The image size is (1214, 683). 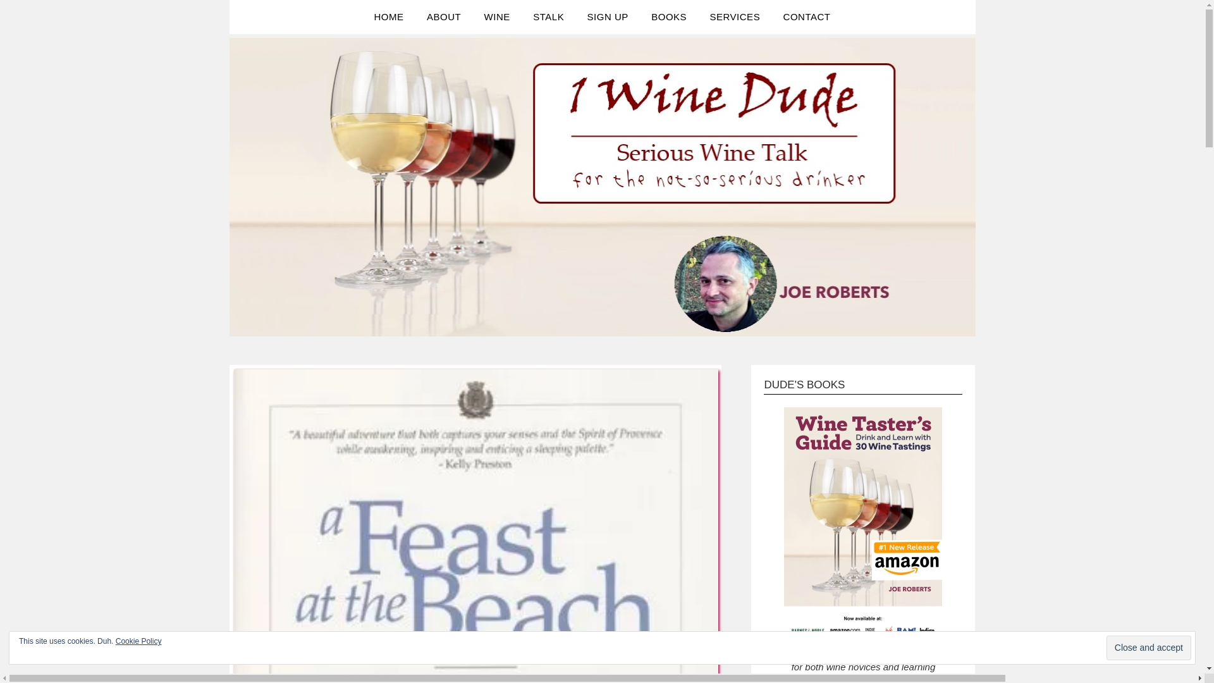 I want to click on BOOKS, so click(x=669, y=17).